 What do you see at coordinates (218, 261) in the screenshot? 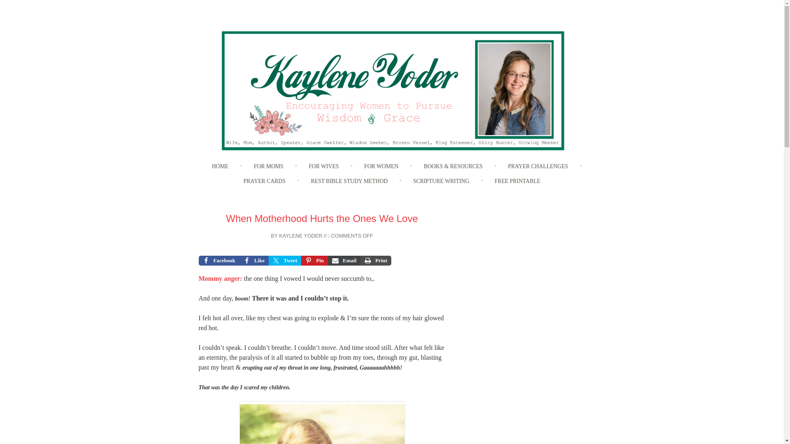
I see `Share on Facebook` at bounding box center [218, 261].